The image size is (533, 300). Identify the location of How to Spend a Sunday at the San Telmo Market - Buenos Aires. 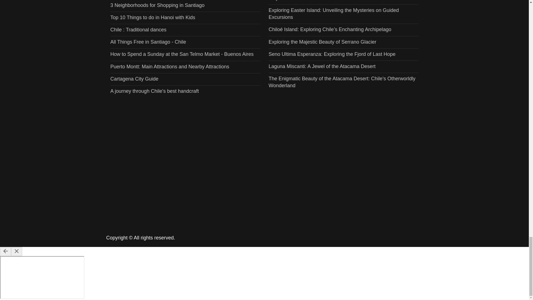
(182, 54).